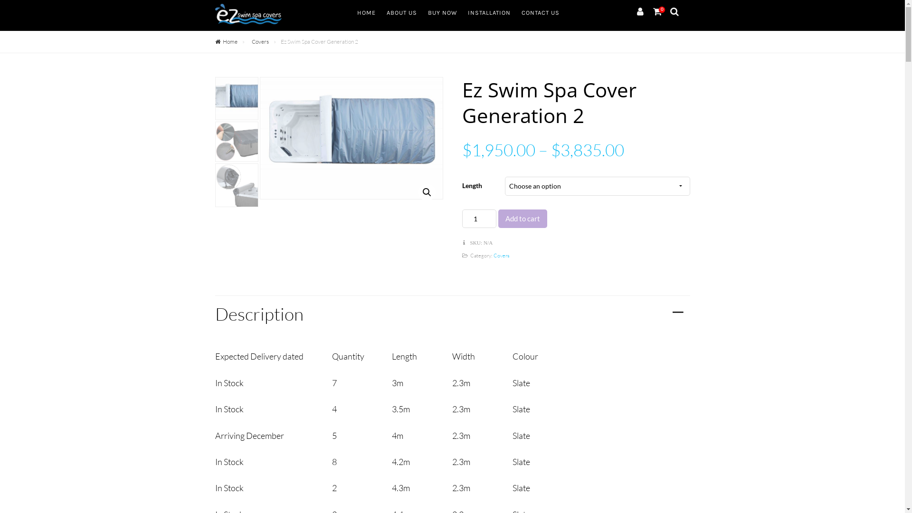 The width and height of the screenshot is (912, 513). I want to click on Home, so click(230, 42).